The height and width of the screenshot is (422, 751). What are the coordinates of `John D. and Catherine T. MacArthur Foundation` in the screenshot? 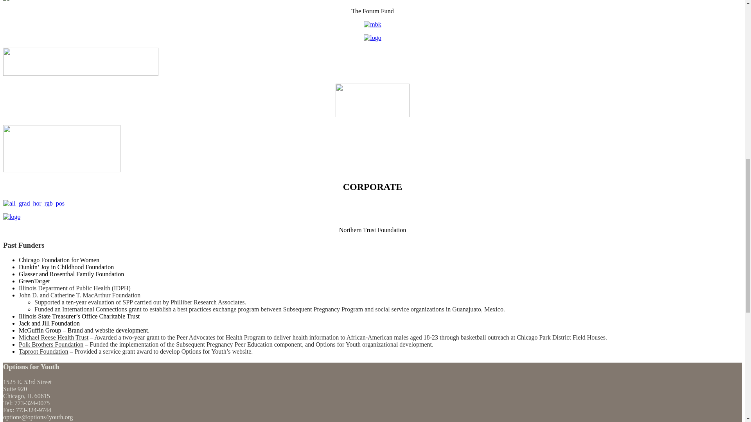 It's located at (80, 295).